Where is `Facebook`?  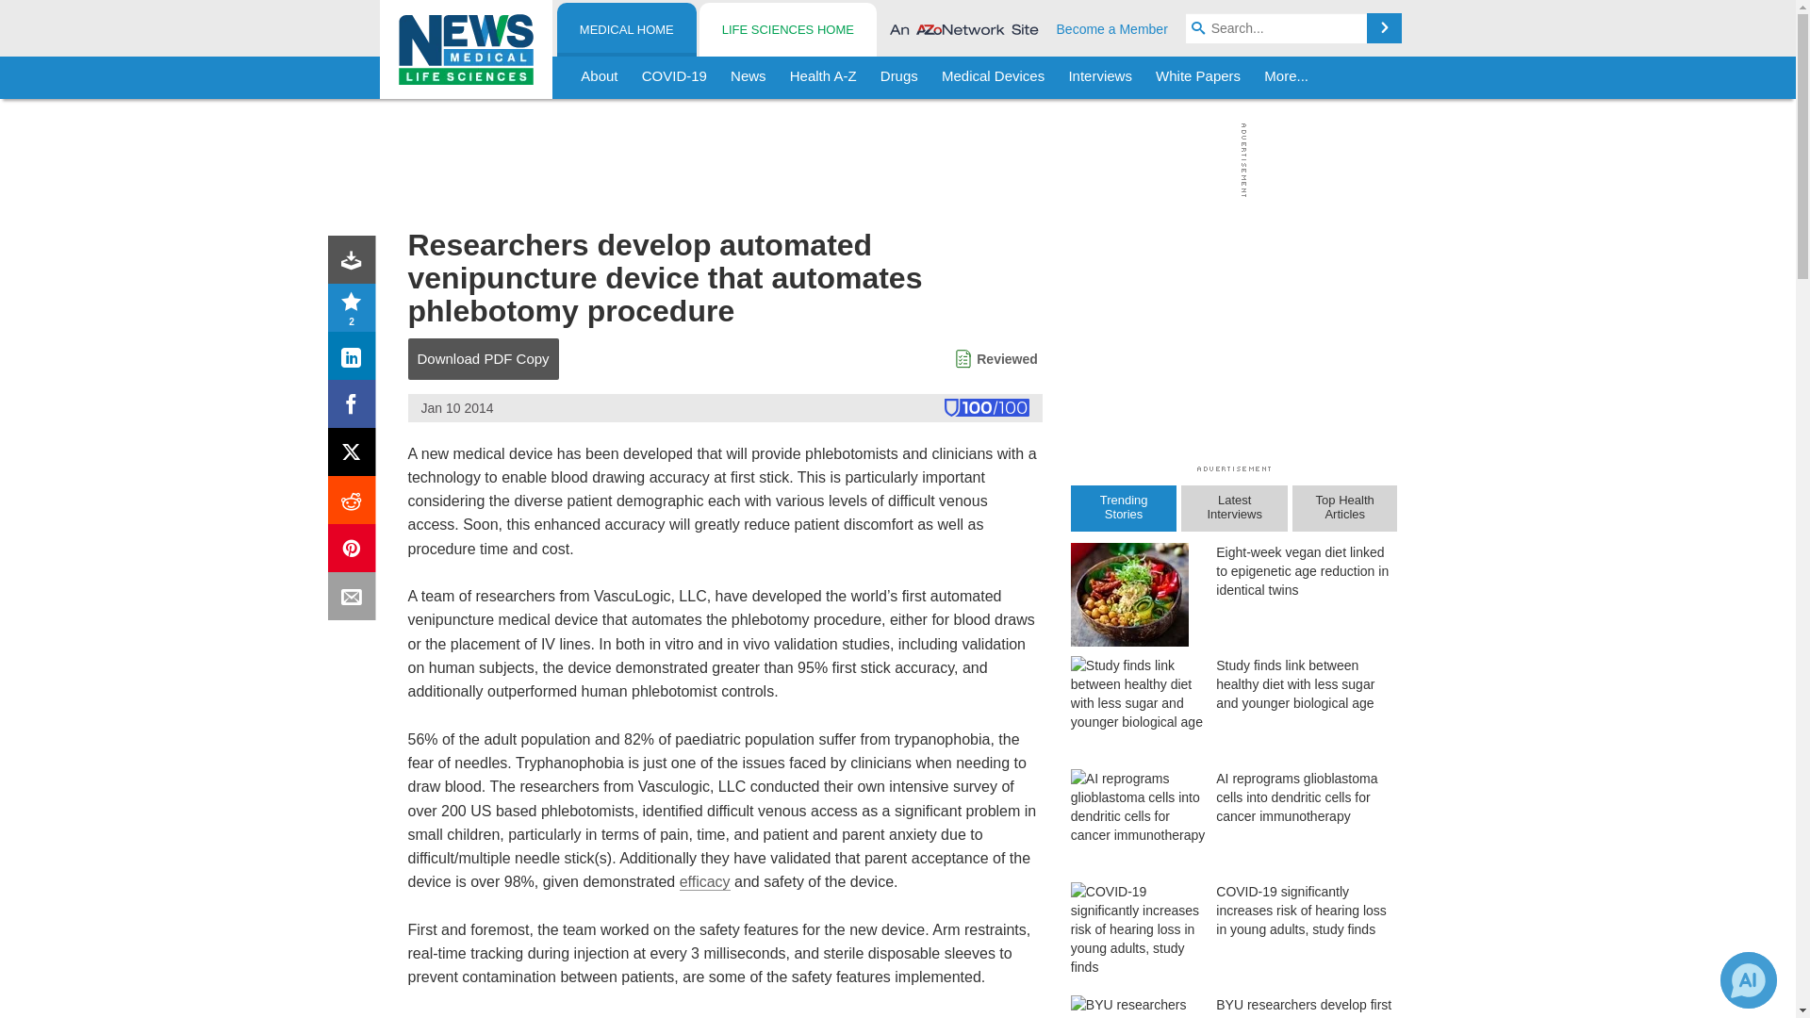
Facebook is located at coordinates (355, 407).